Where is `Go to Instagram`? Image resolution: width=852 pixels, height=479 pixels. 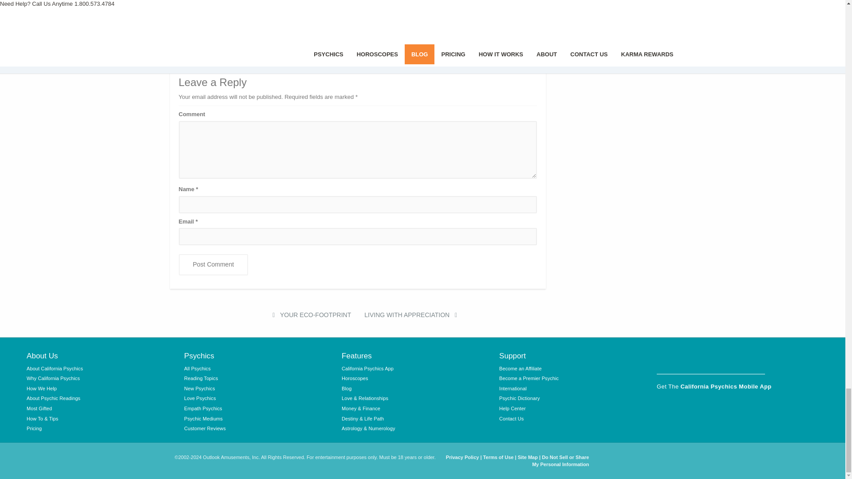
Go to Instagram is located at coordinates (688, 360).